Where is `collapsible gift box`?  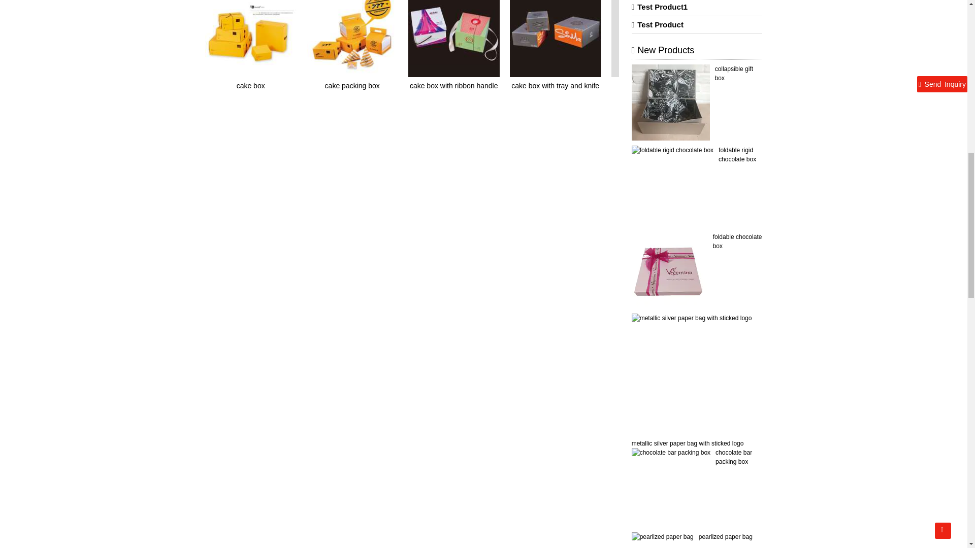
collapsible gift box is located at coordinates (733, 73).